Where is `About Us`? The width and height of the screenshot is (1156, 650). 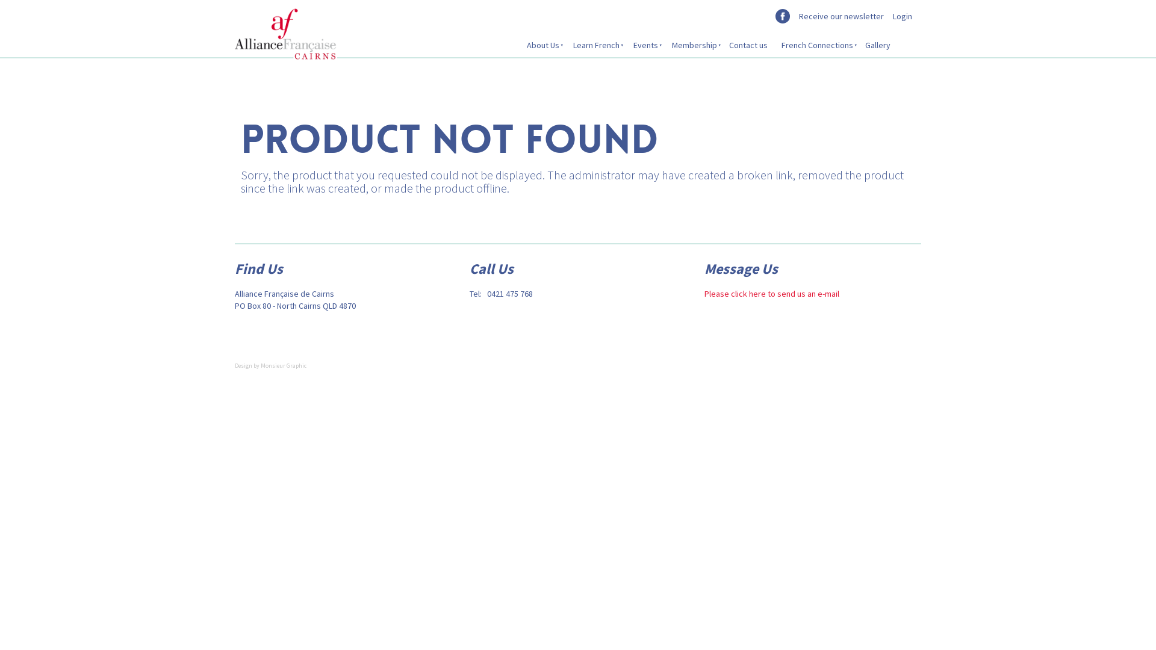 About Us is located at coordinates (542, 45).